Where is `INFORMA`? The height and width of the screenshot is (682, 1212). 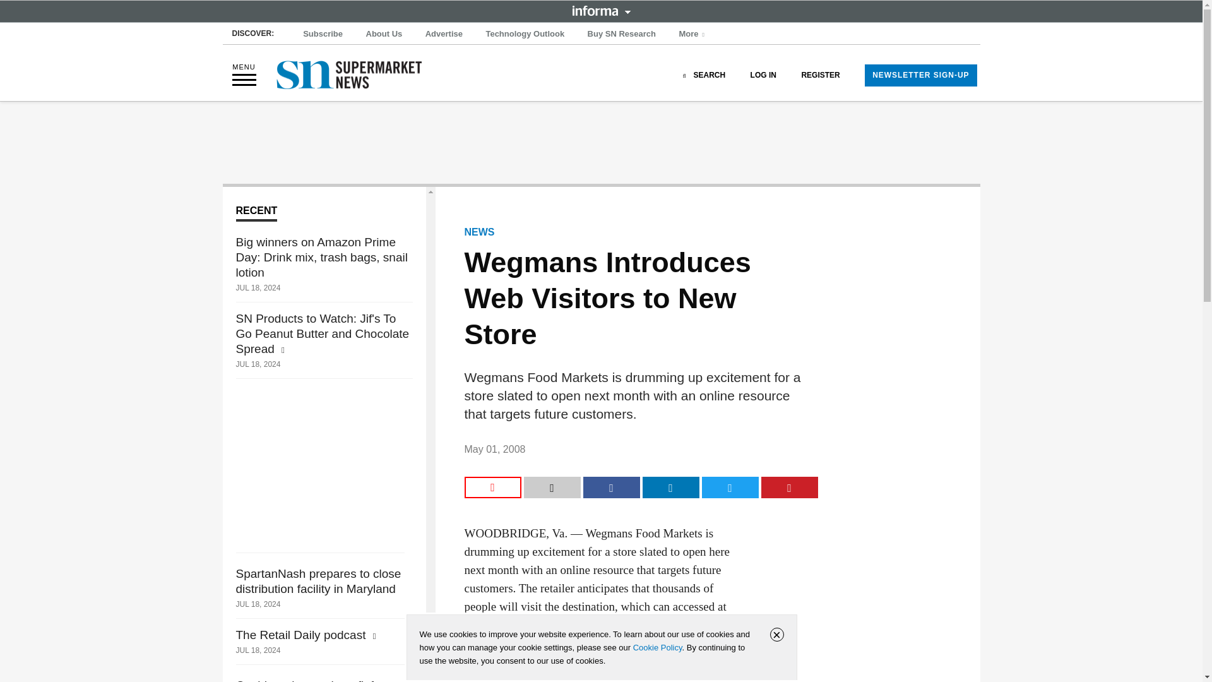 INFORMA is located at coordinates (601, 10).